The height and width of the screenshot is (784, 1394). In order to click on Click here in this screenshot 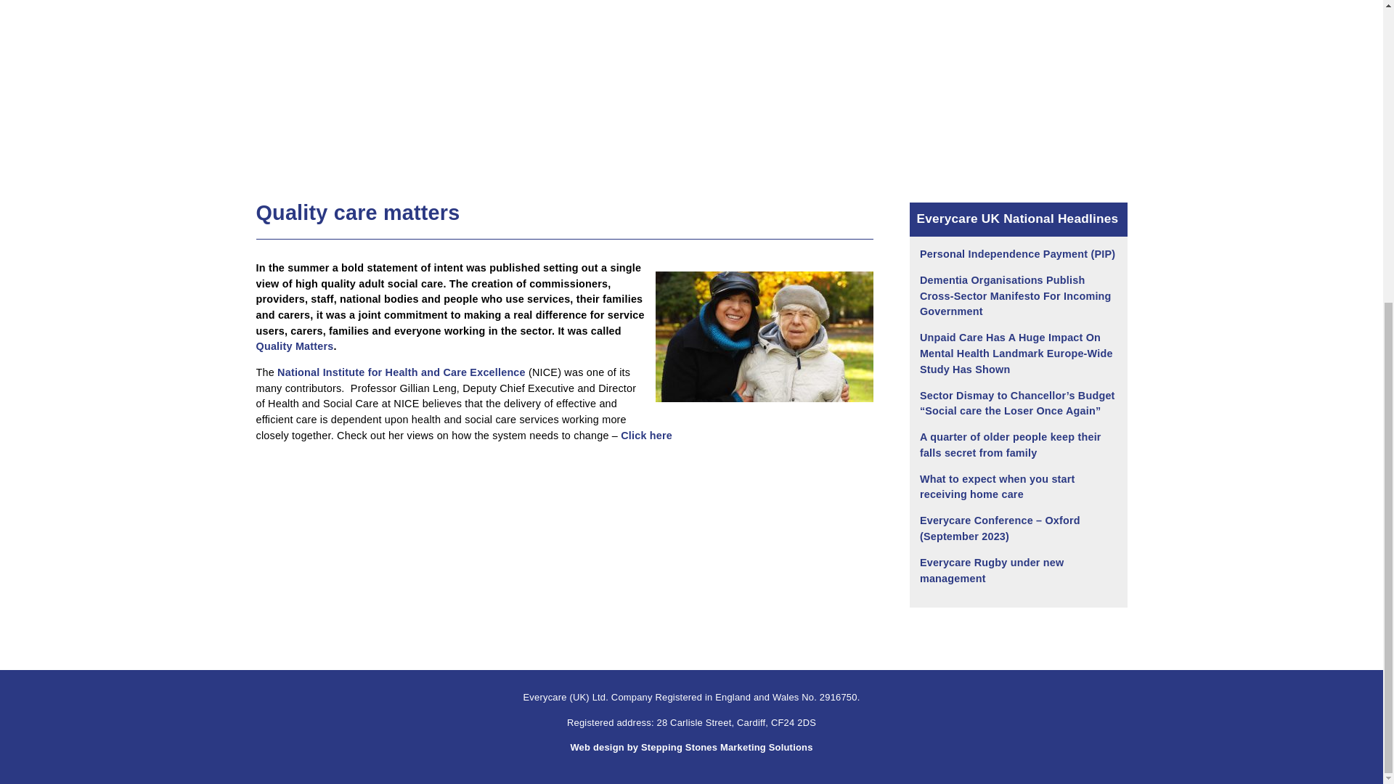, I will do `click(646, 436)`.